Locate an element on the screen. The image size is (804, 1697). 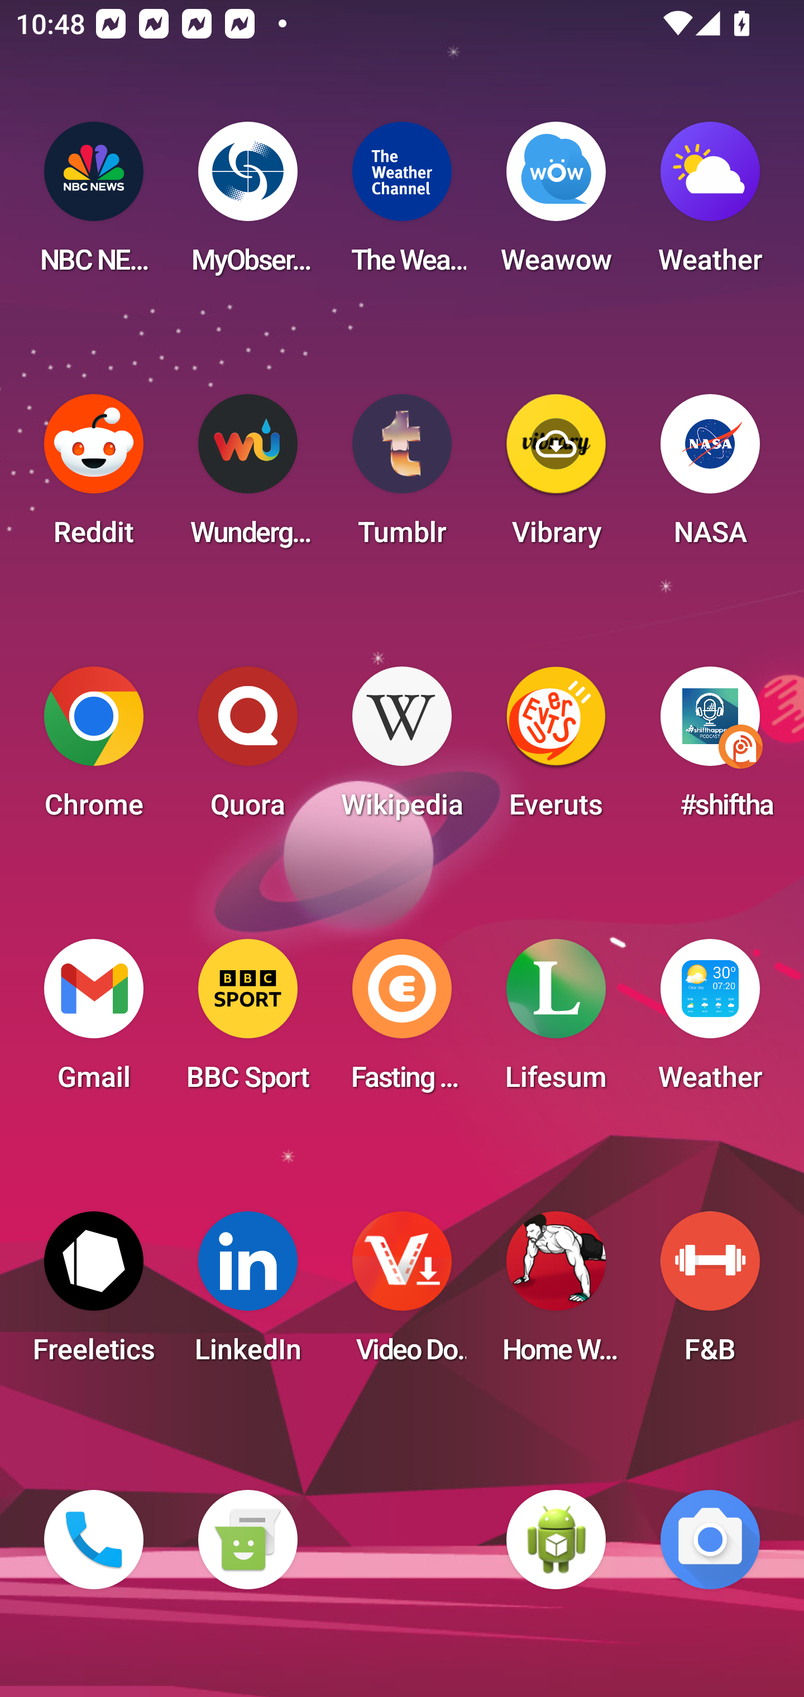
Vibrary is located at coordinates (556, 477).